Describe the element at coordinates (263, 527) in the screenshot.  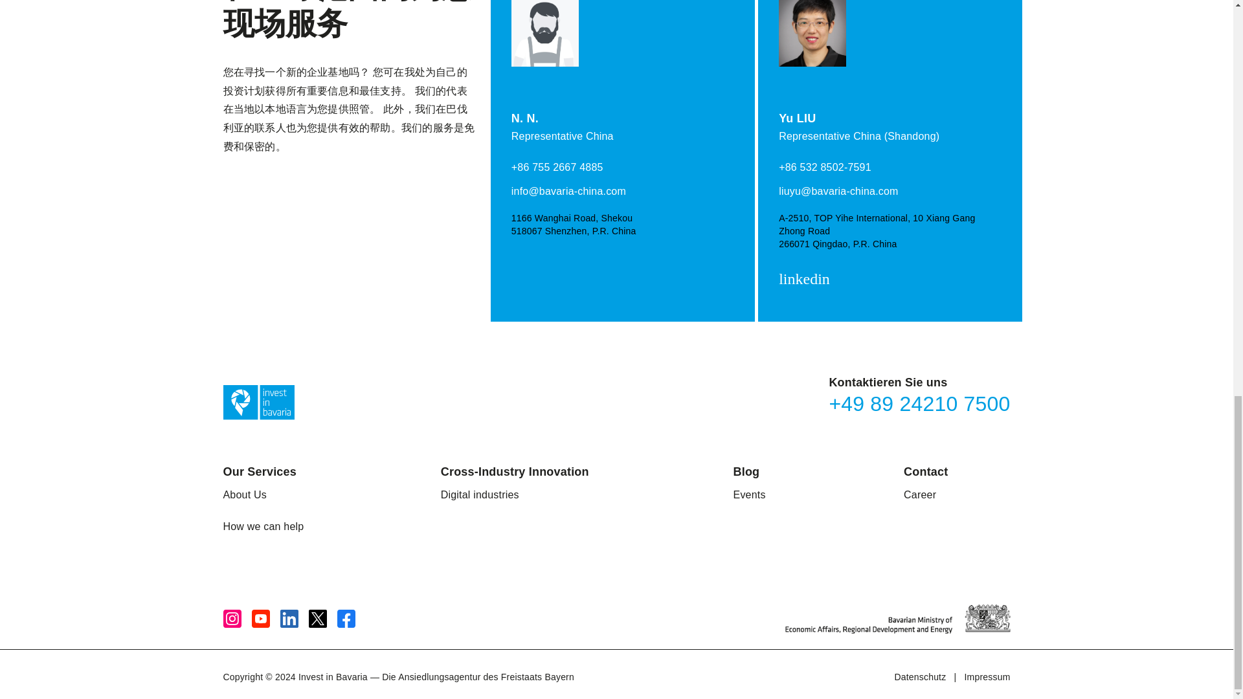
I see `How we can help` at that location.